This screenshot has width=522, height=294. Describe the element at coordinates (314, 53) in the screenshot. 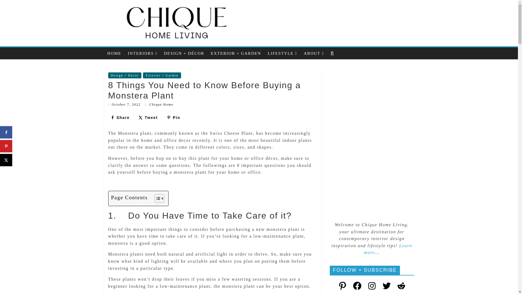

I see `ABOUT` at that location.